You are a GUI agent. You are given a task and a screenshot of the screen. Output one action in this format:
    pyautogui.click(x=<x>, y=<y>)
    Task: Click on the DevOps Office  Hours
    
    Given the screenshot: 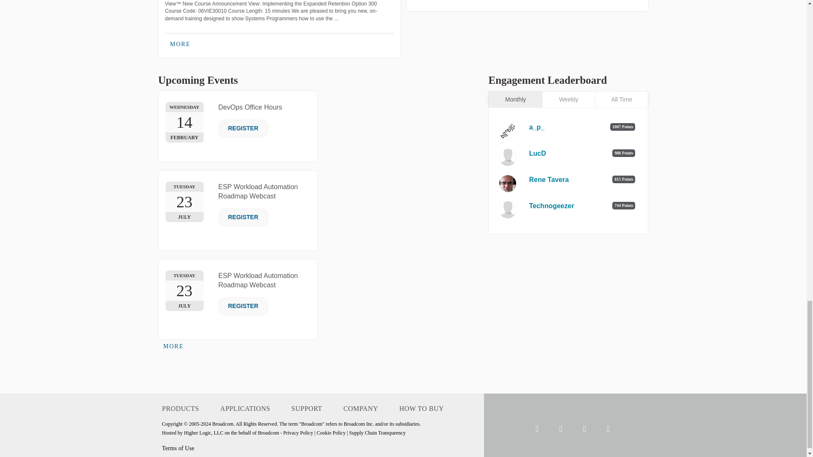 What is the action you would take?
    pyautogui.click(x=250, y=107)
    